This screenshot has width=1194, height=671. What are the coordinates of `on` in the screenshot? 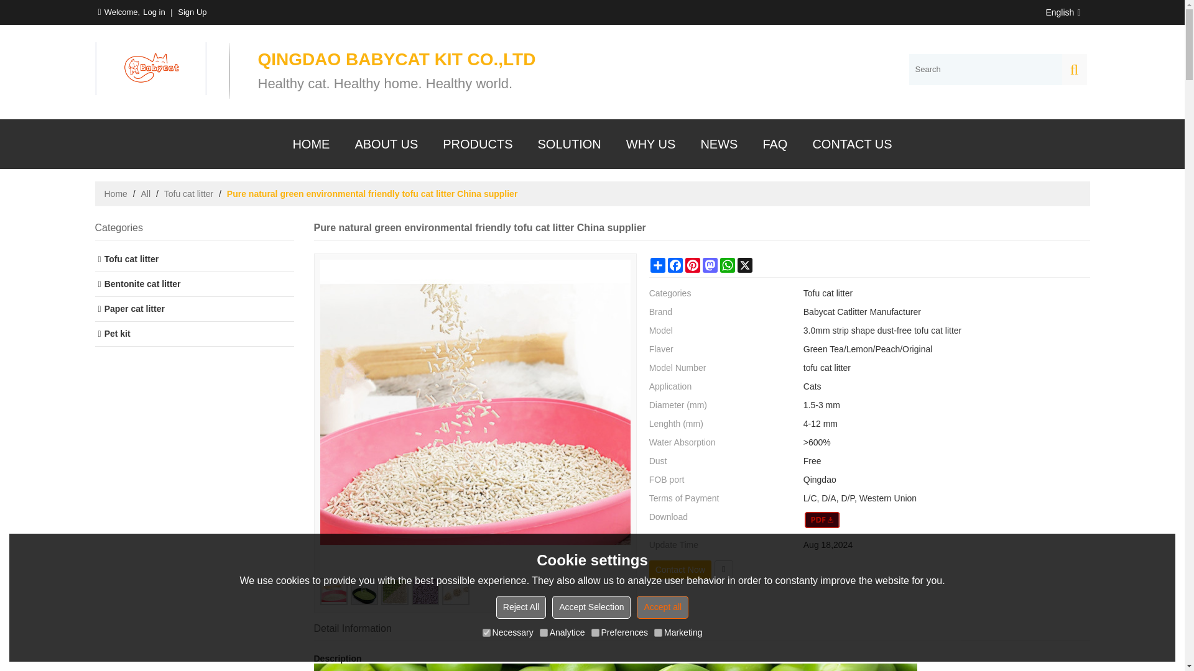 It's located at (544, 632).